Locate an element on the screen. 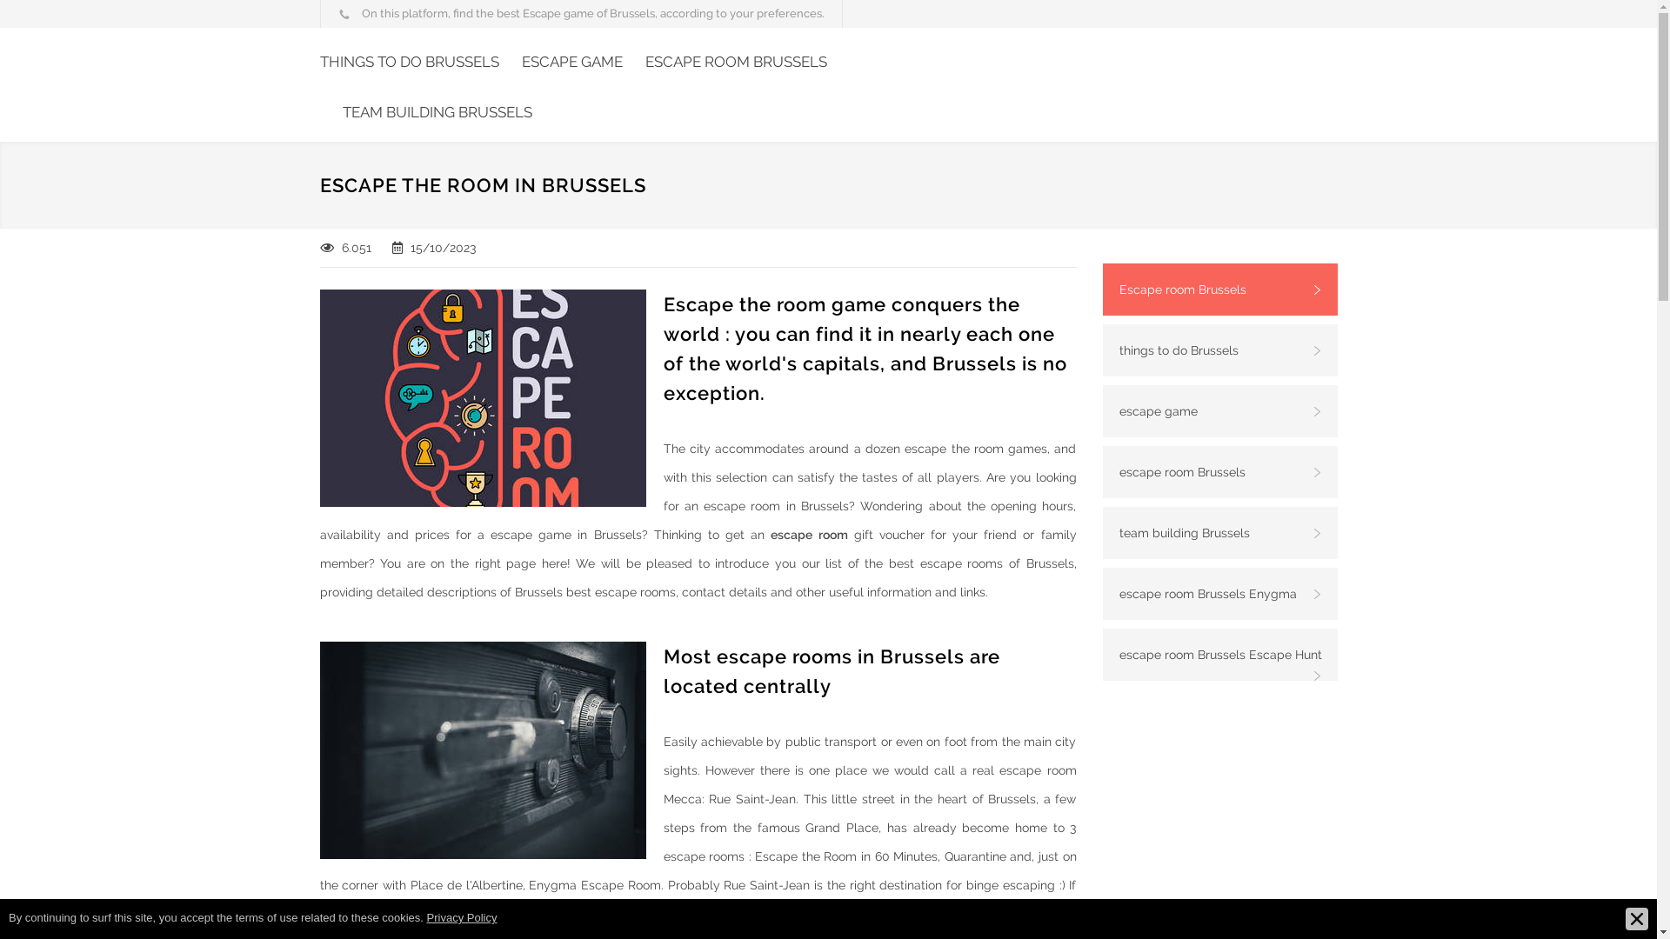 The height and width of the screenshot is (939, 1670). ESCAPE GAME is located at coordinates (561, 66).